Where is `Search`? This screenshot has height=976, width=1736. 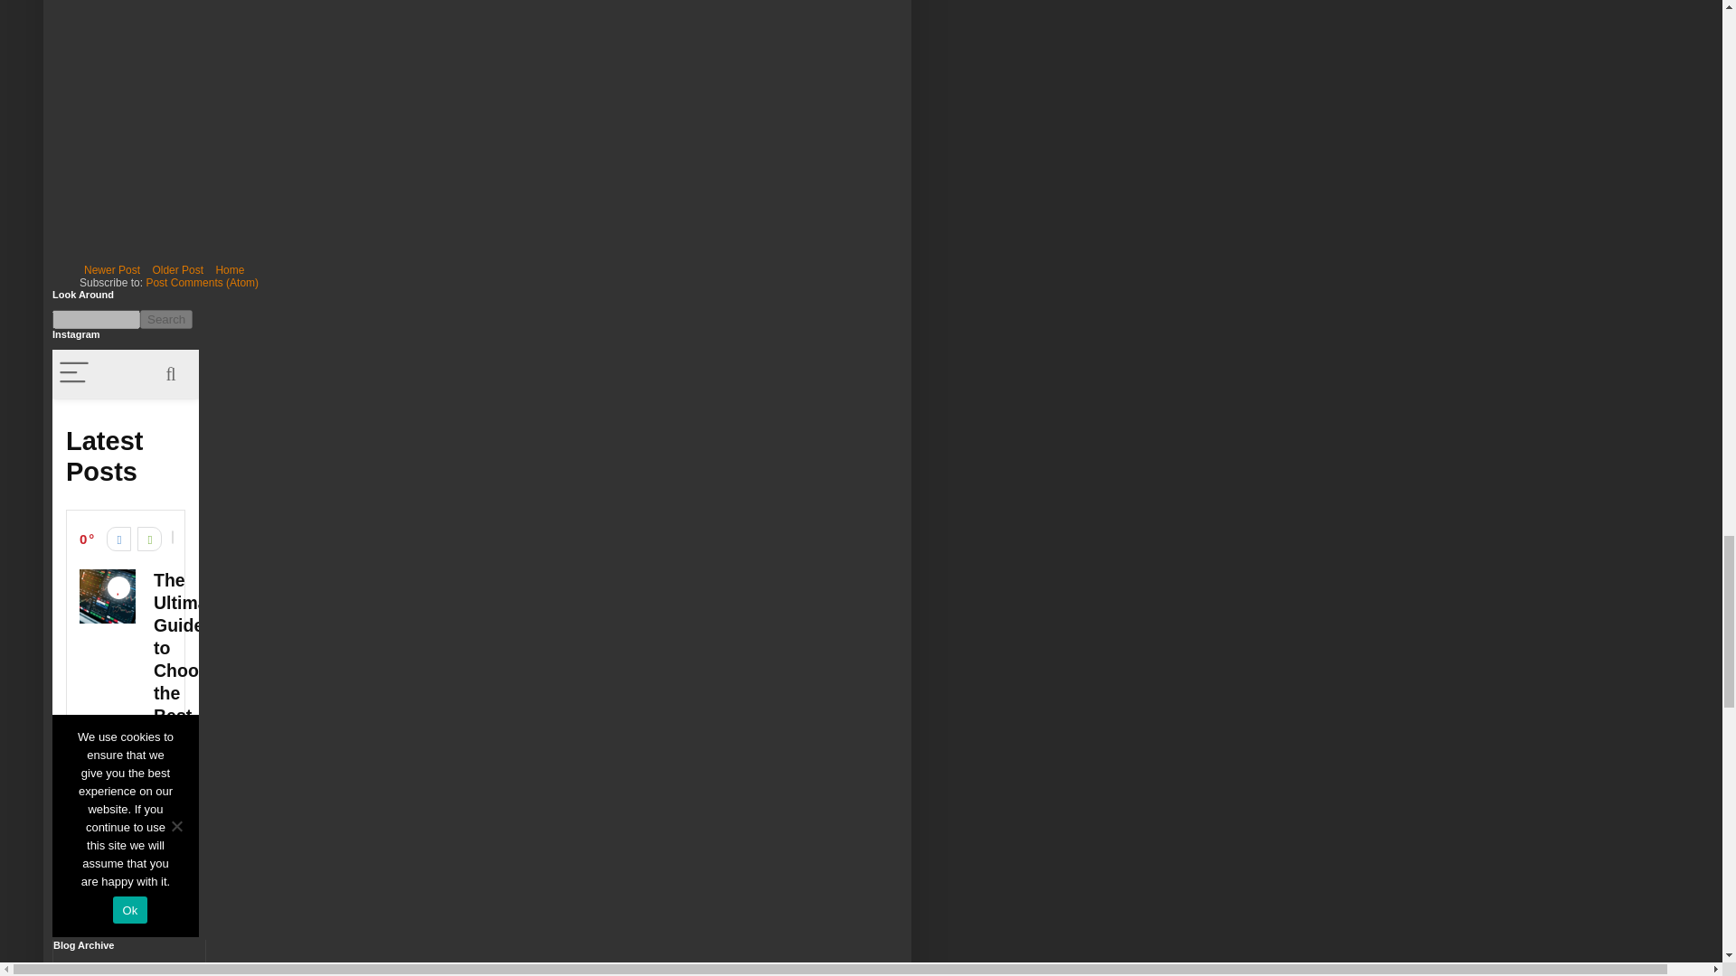
Search is located at coordinates (166, 319).